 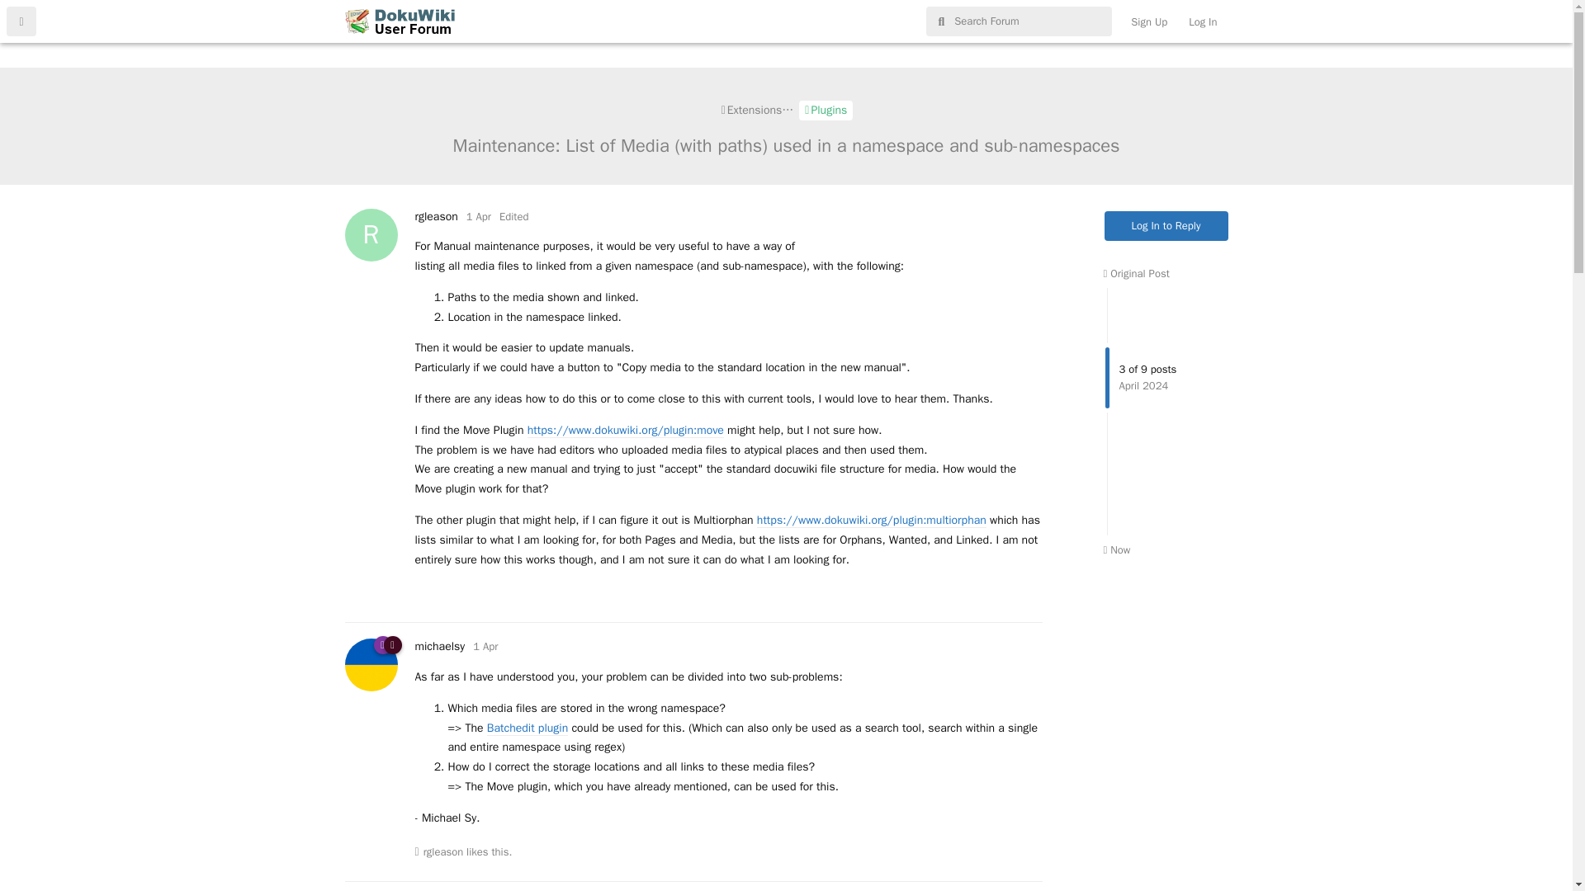 I want to click on Monday, April 1, 2024 9:17 PM, so click(x=485, y=646).